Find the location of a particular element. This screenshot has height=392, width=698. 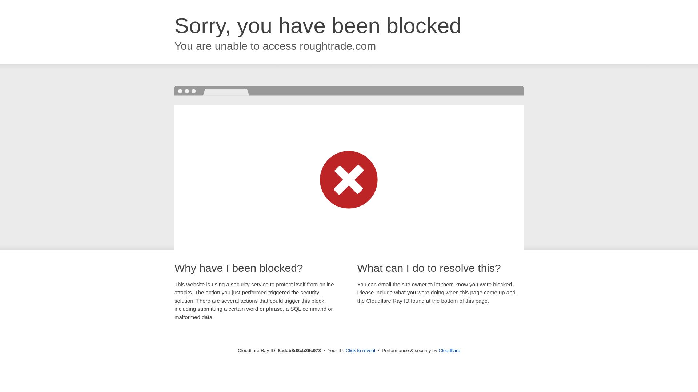

Click to reveal is located at coordinates (360, 351).